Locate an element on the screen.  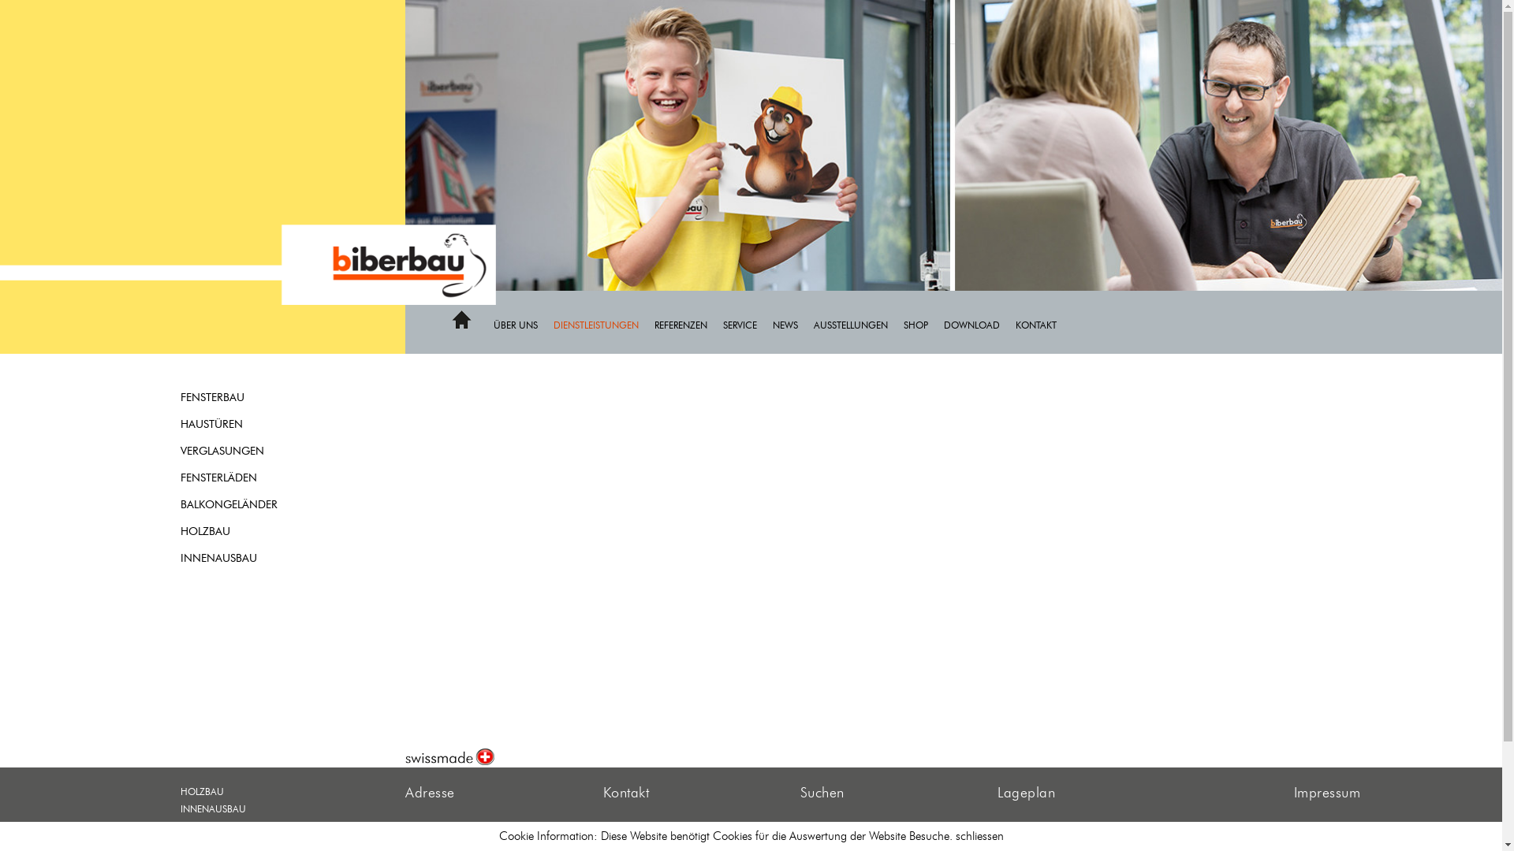
Home is located at coordinates (462, 326).